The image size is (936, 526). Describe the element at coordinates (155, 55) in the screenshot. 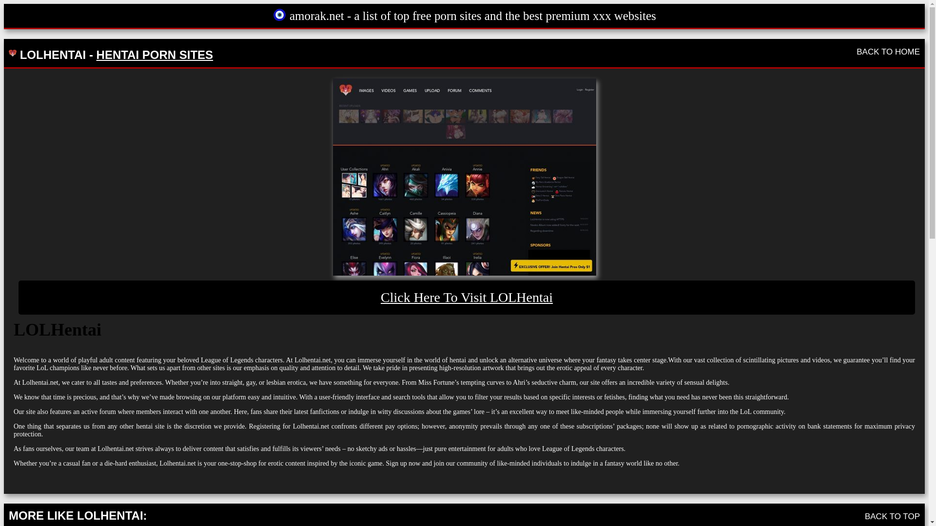

I see `HENTAI PORN SITES` at that location.